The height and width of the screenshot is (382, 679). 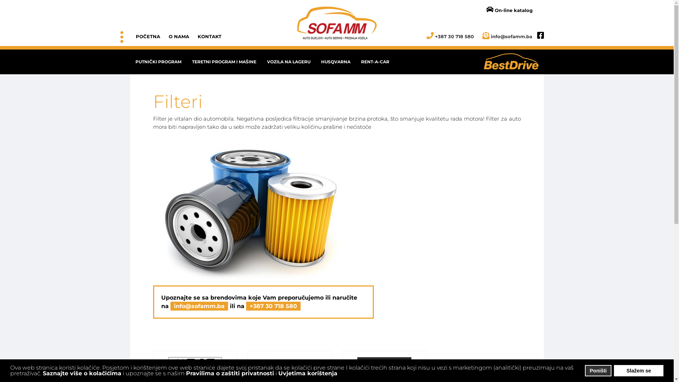 What do you see at coordinates (335, 62) in the screenshot?
I see `HUSQVARNA` at bounding box center [335, 62].